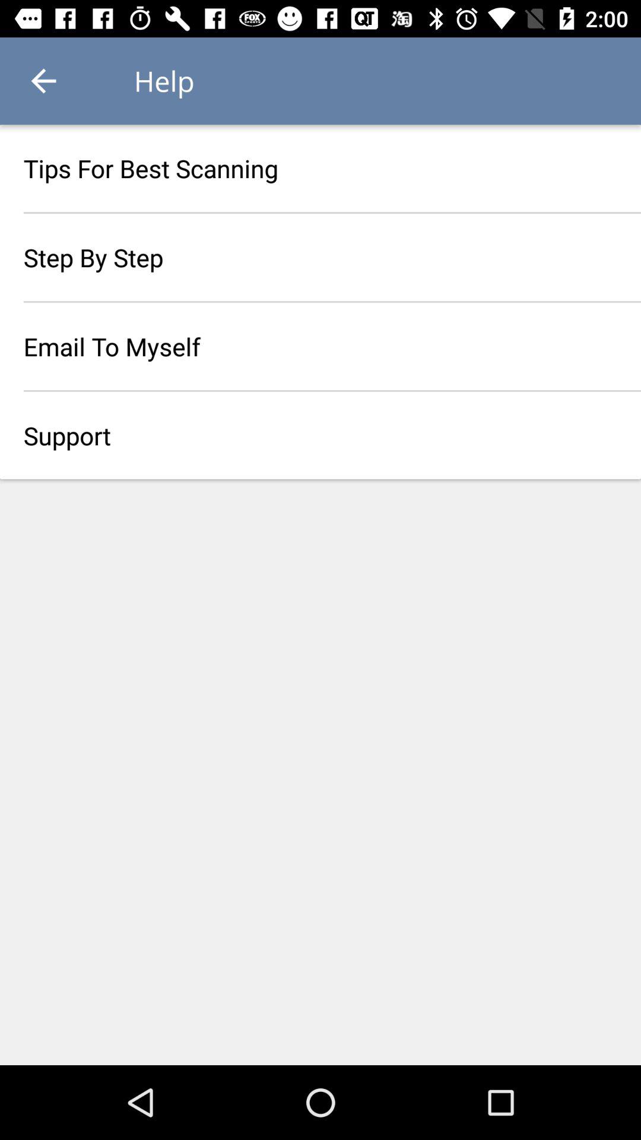 The height and width of the screenshot is (1140, 641). What do you see at coordinates (320, 168) in the screenshot?
I see `jump to tips for best` at bounding box center [320, 168].